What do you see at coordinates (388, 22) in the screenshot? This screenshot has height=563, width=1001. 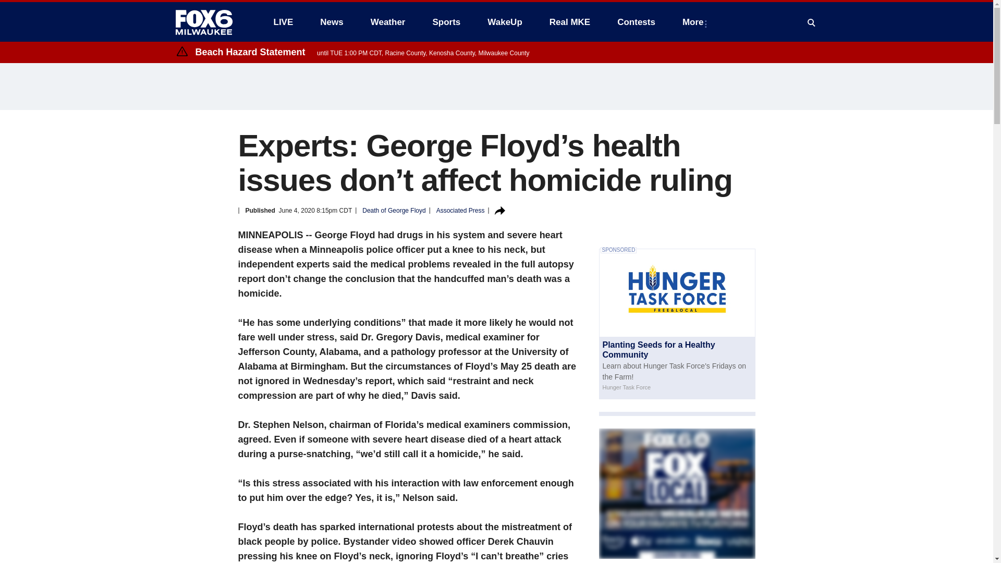 I see `Weather` at bounding box center [388, 22].